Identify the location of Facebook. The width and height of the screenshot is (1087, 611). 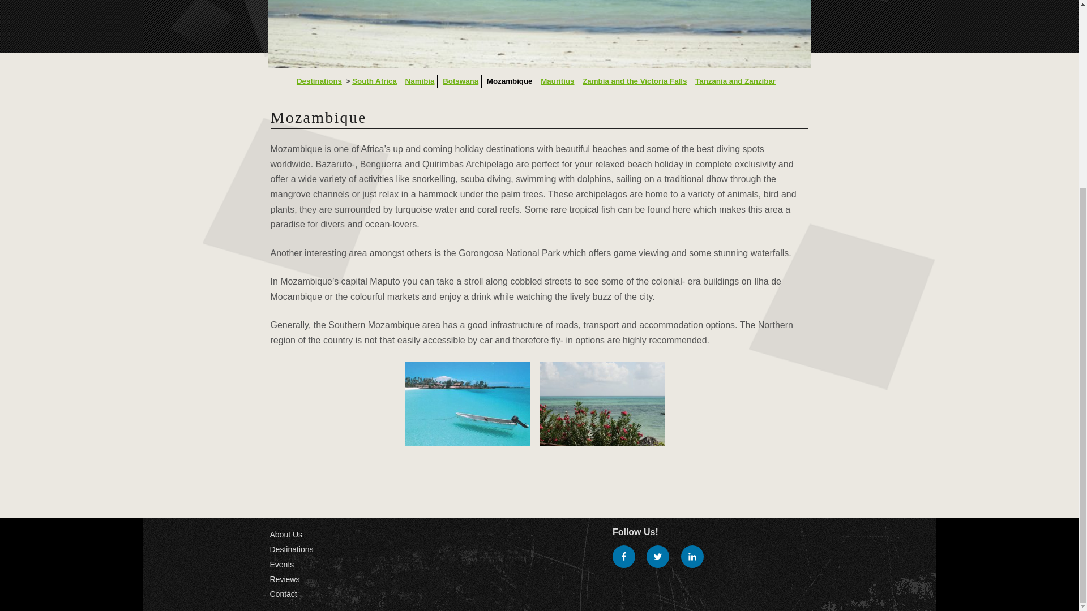
(624, 557).